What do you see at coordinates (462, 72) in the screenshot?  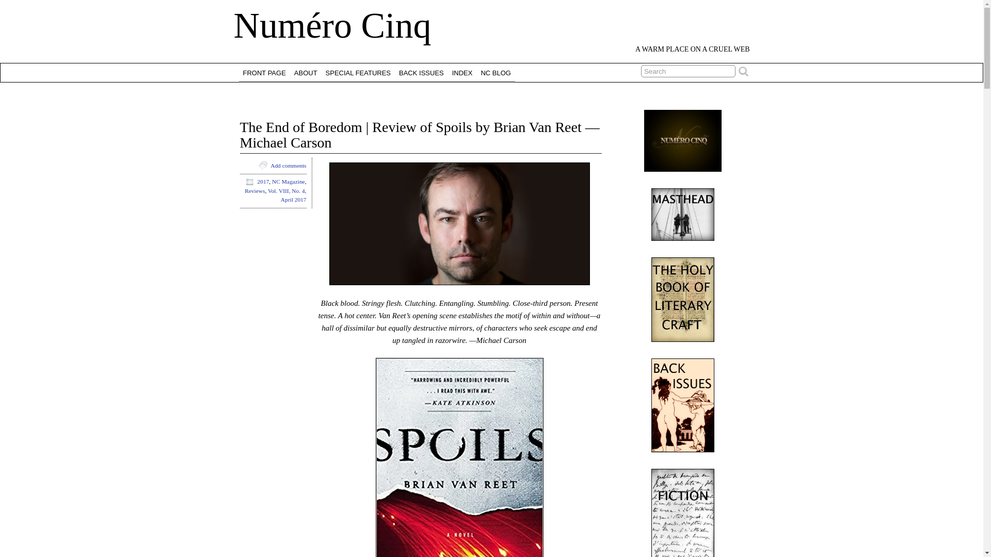 I see `INDEX` at bounding box center [462, 72].